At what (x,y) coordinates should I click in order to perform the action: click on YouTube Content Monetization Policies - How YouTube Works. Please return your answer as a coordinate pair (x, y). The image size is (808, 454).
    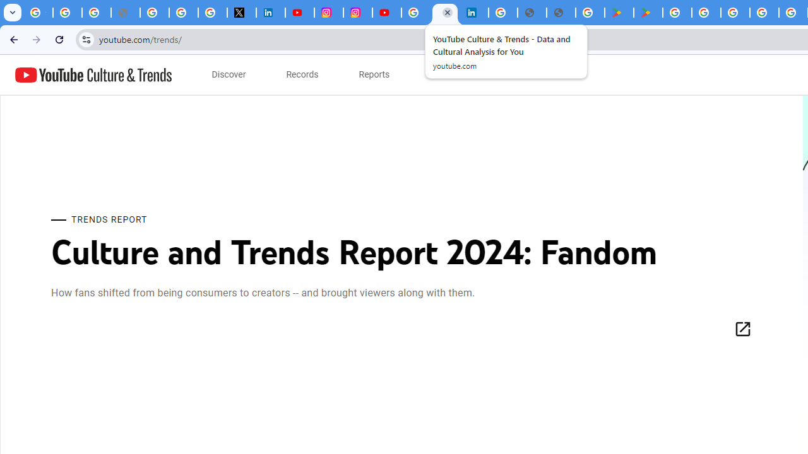
    Looking at the image, I should click on (299, 13).